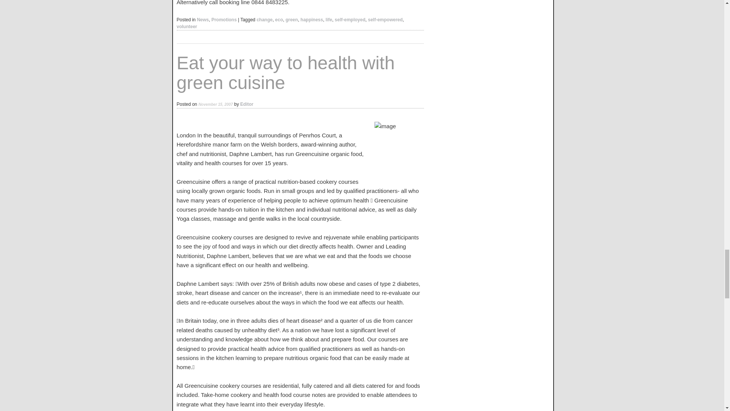 Image resolution: width=730 pixels, height=411 pixels. What do you see at coordinates (246, 104) in the screenshot?
I see `View all posts by Editor` at bounding box center [246, 104].